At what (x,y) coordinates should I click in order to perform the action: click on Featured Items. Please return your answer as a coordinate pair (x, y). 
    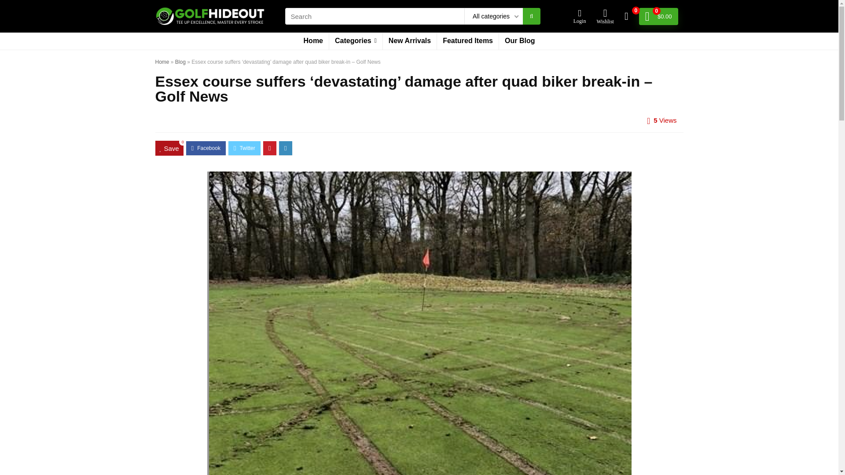
    Looking at the image, I should click on (467, 41).